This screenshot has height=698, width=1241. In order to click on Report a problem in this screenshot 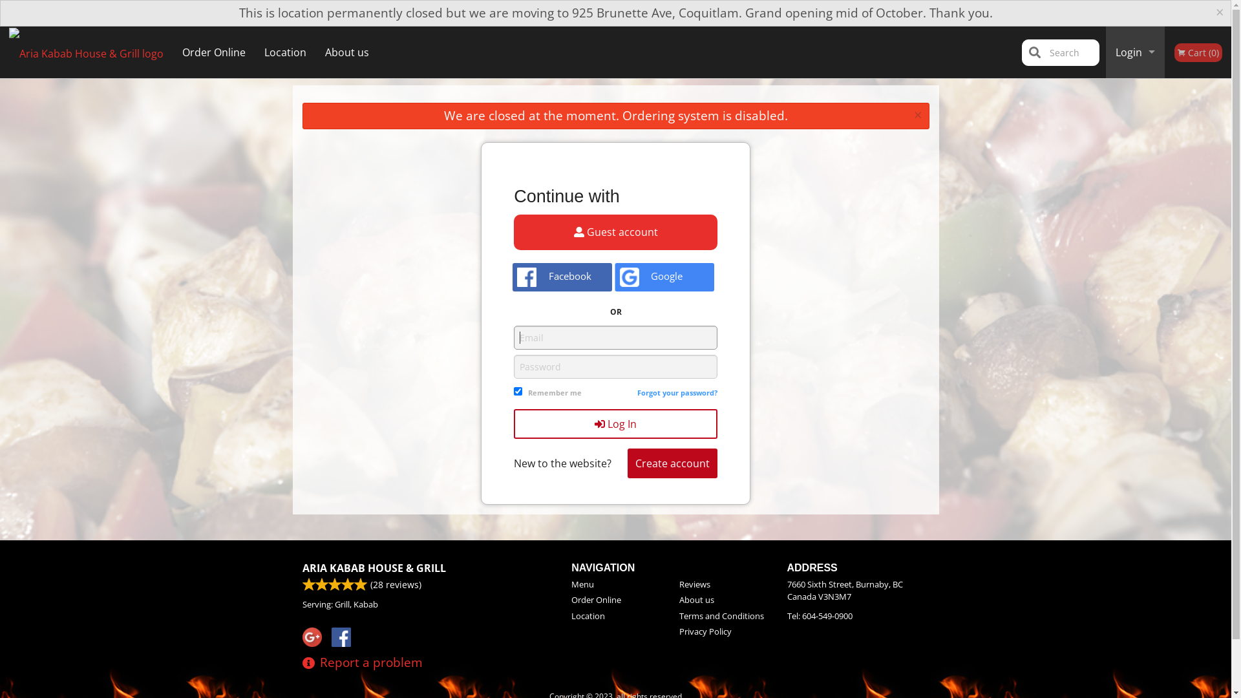, I will do `click(363, 663)`.